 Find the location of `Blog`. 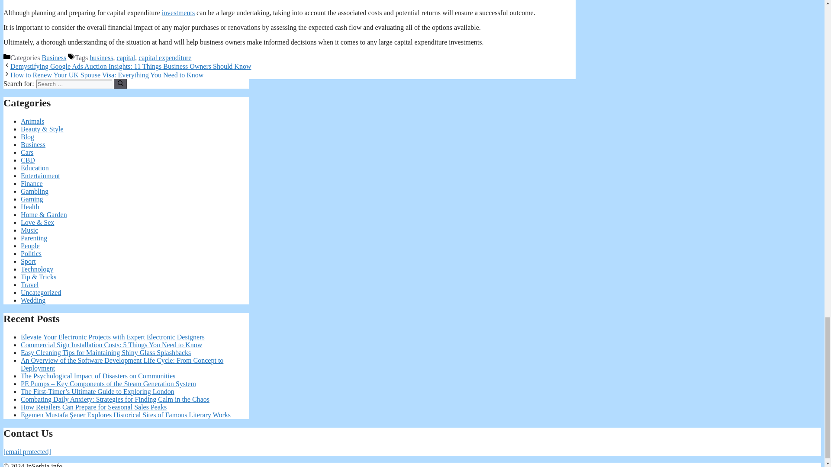

Blog is located at coordinates (27, 137).